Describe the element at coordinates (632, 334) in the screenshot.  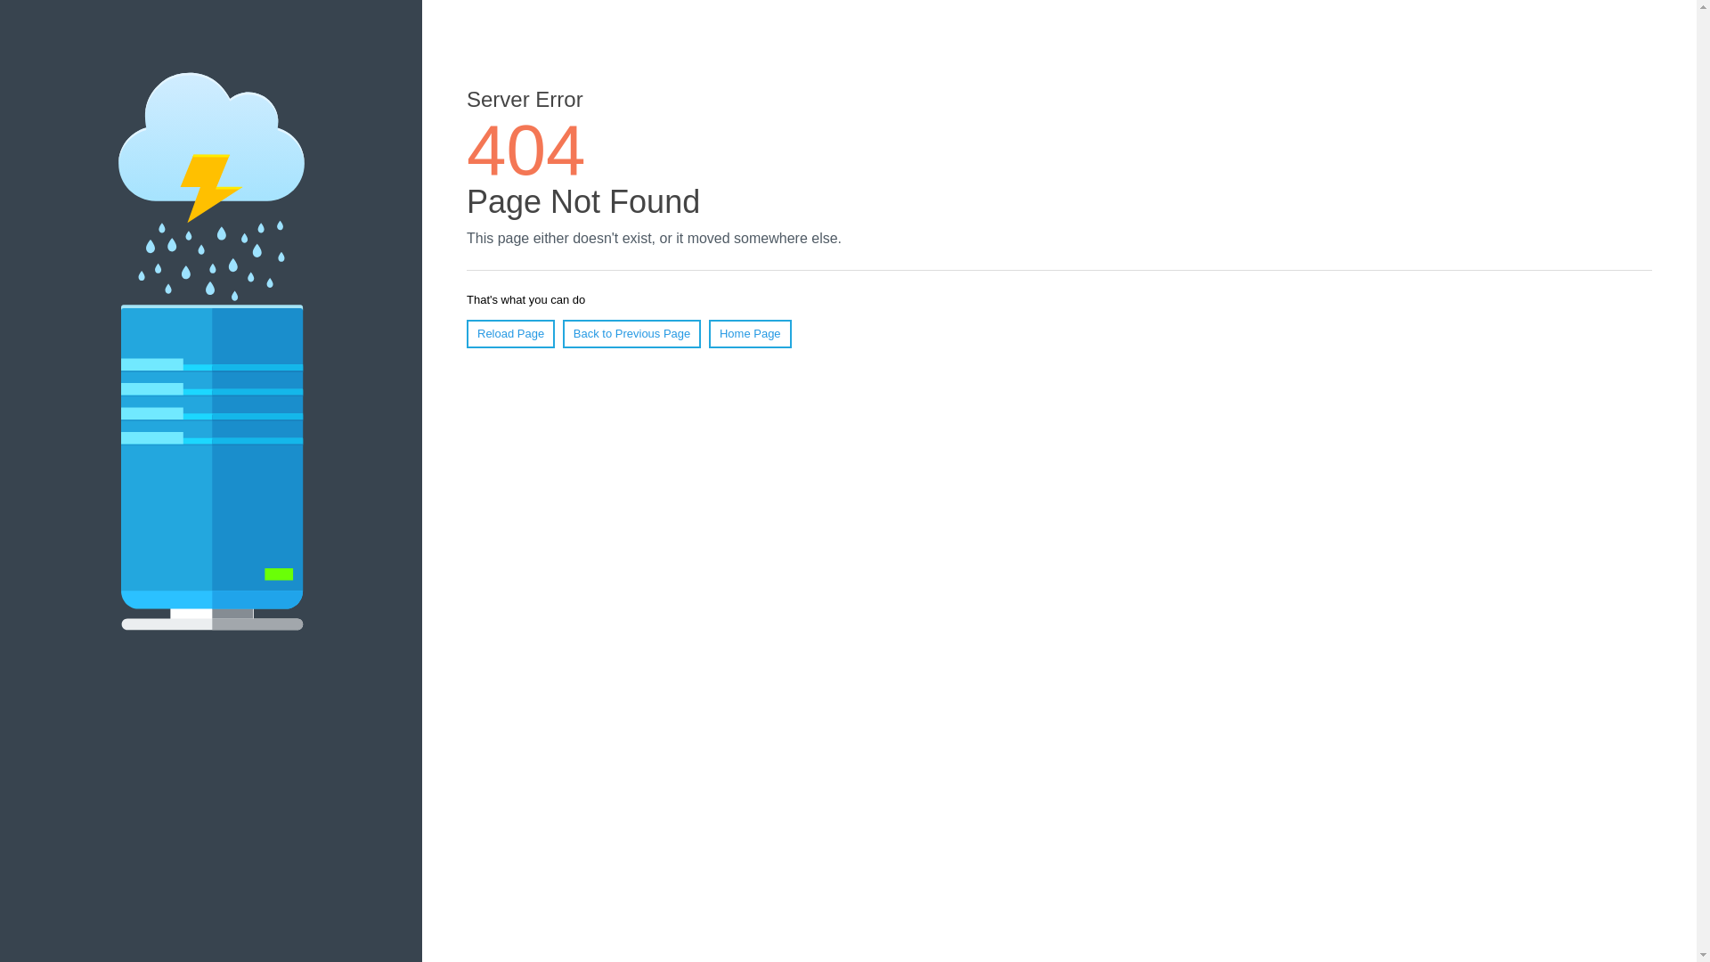
I see `Back to Previous Page` at that location.